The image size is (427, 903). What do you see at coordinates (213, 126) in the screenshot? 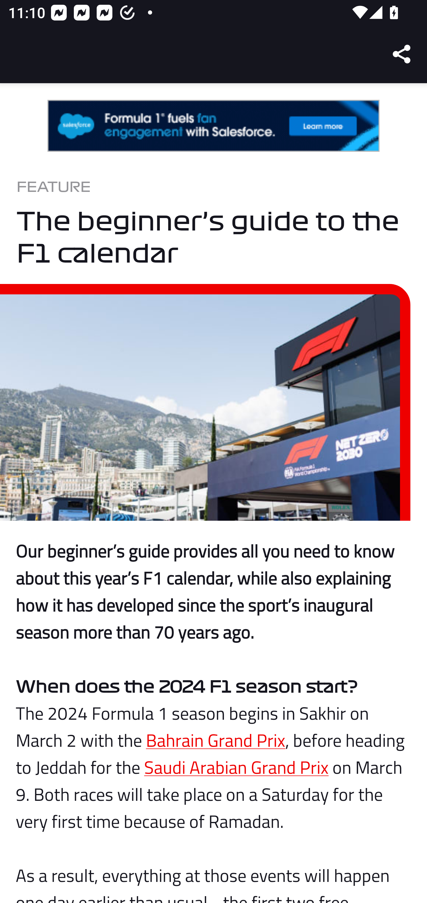
I see `Advertisement` at bounding box center [213, 126].